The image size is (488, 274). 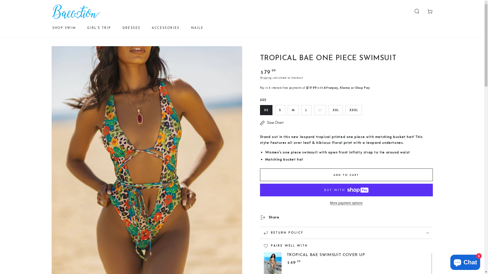 What do you see at coordinates (64, 28) in the screenshot?
I see `SHOP SWIM` at bounding box center [64, 28].